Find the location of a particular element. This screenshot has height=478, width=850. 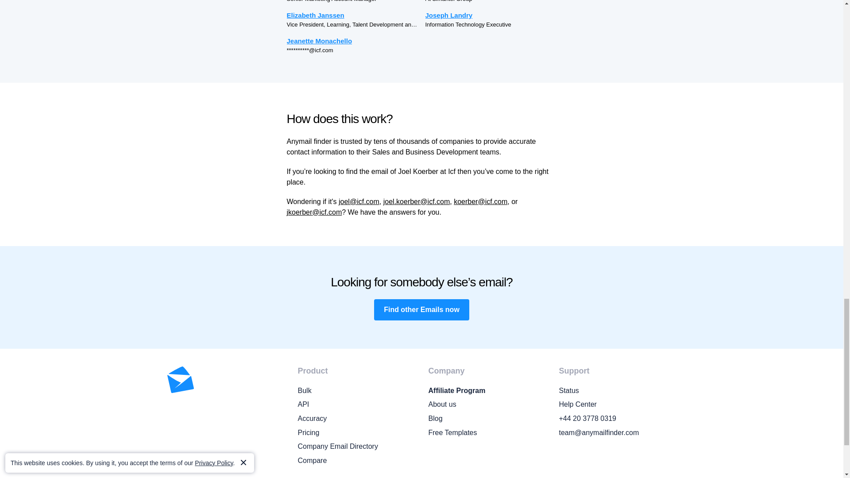

Find other Emails now is located at coordinates (421, 310).